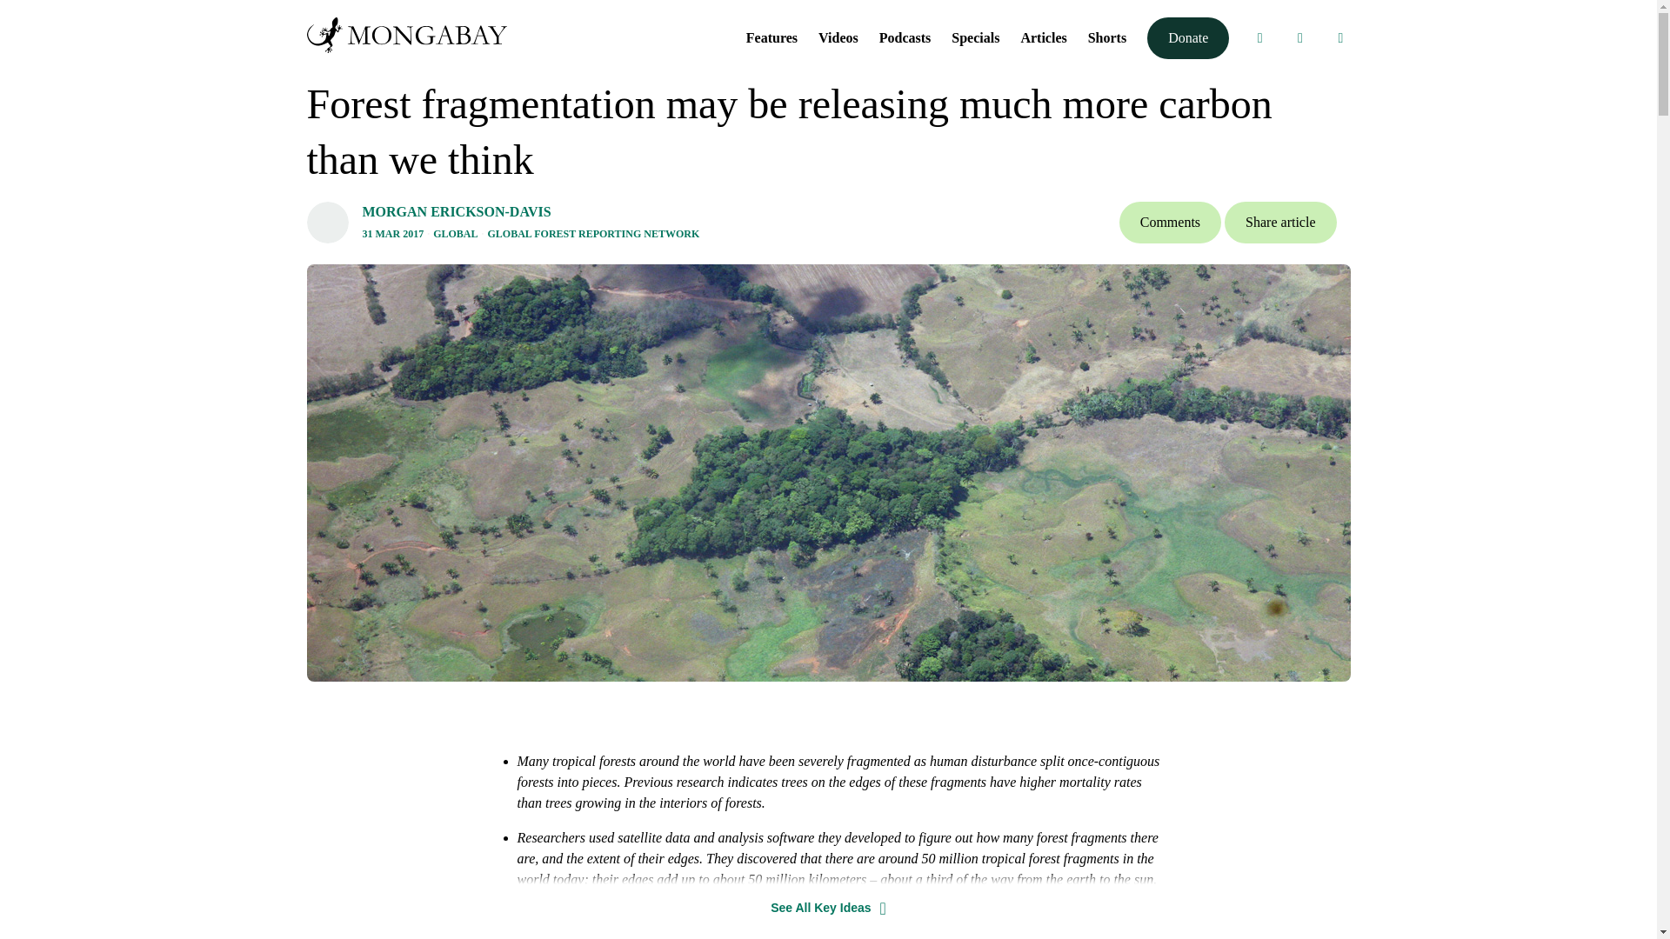  I want to click on Features, so click(772, 37).